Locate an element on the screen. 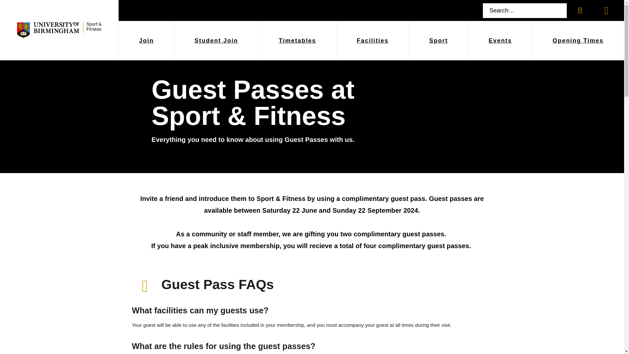 The width and height of the screenshot is (629, 354). Timetables is located at coordinates (297, 40).